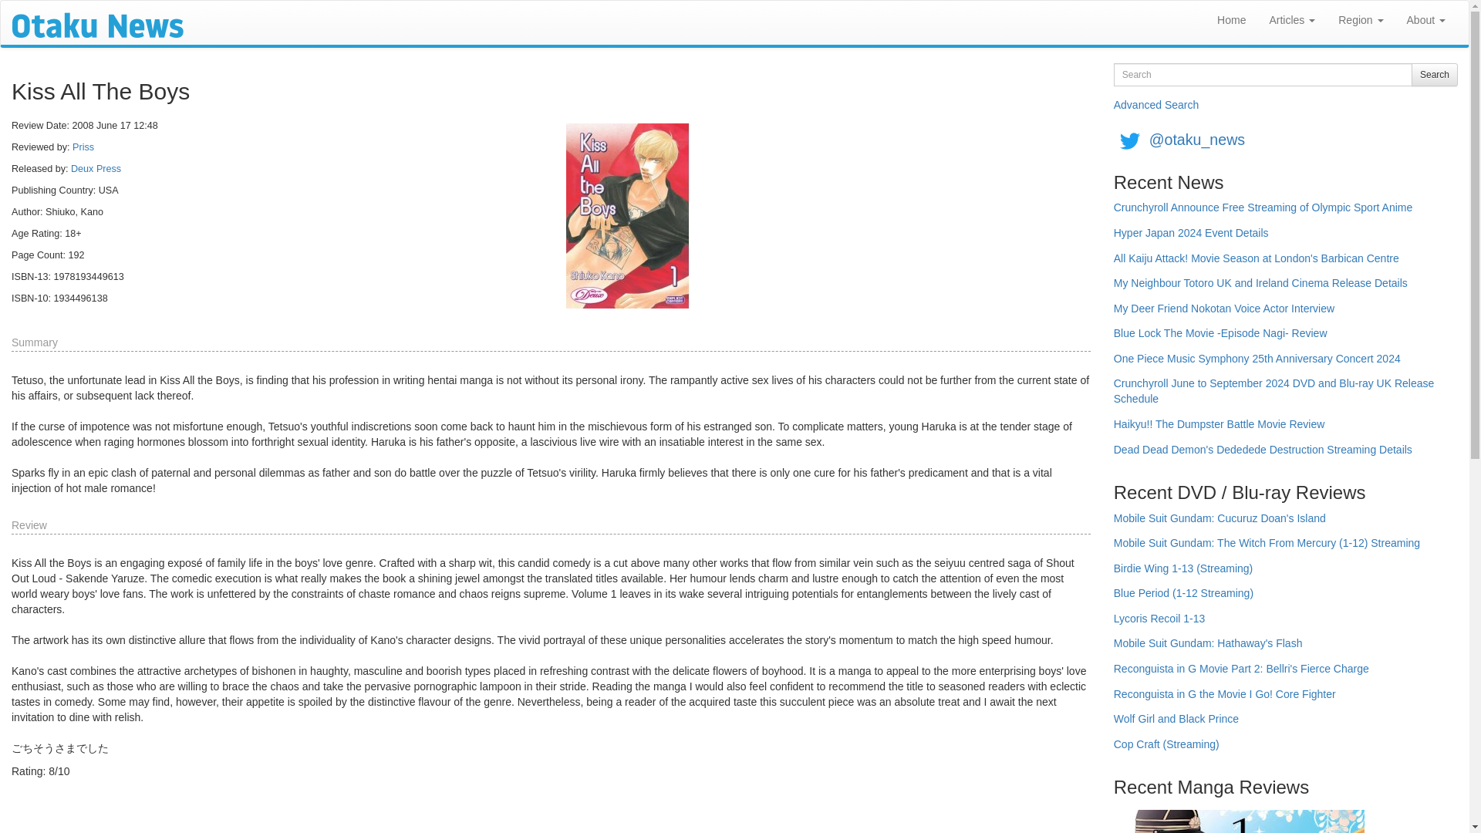 The width and height of the screenshot is (1481, 833). Describe the element at coordinates (1219, 430) in the screenshot. I see `Haikyu!! The Dumpster Battle Movie Review` at that location.